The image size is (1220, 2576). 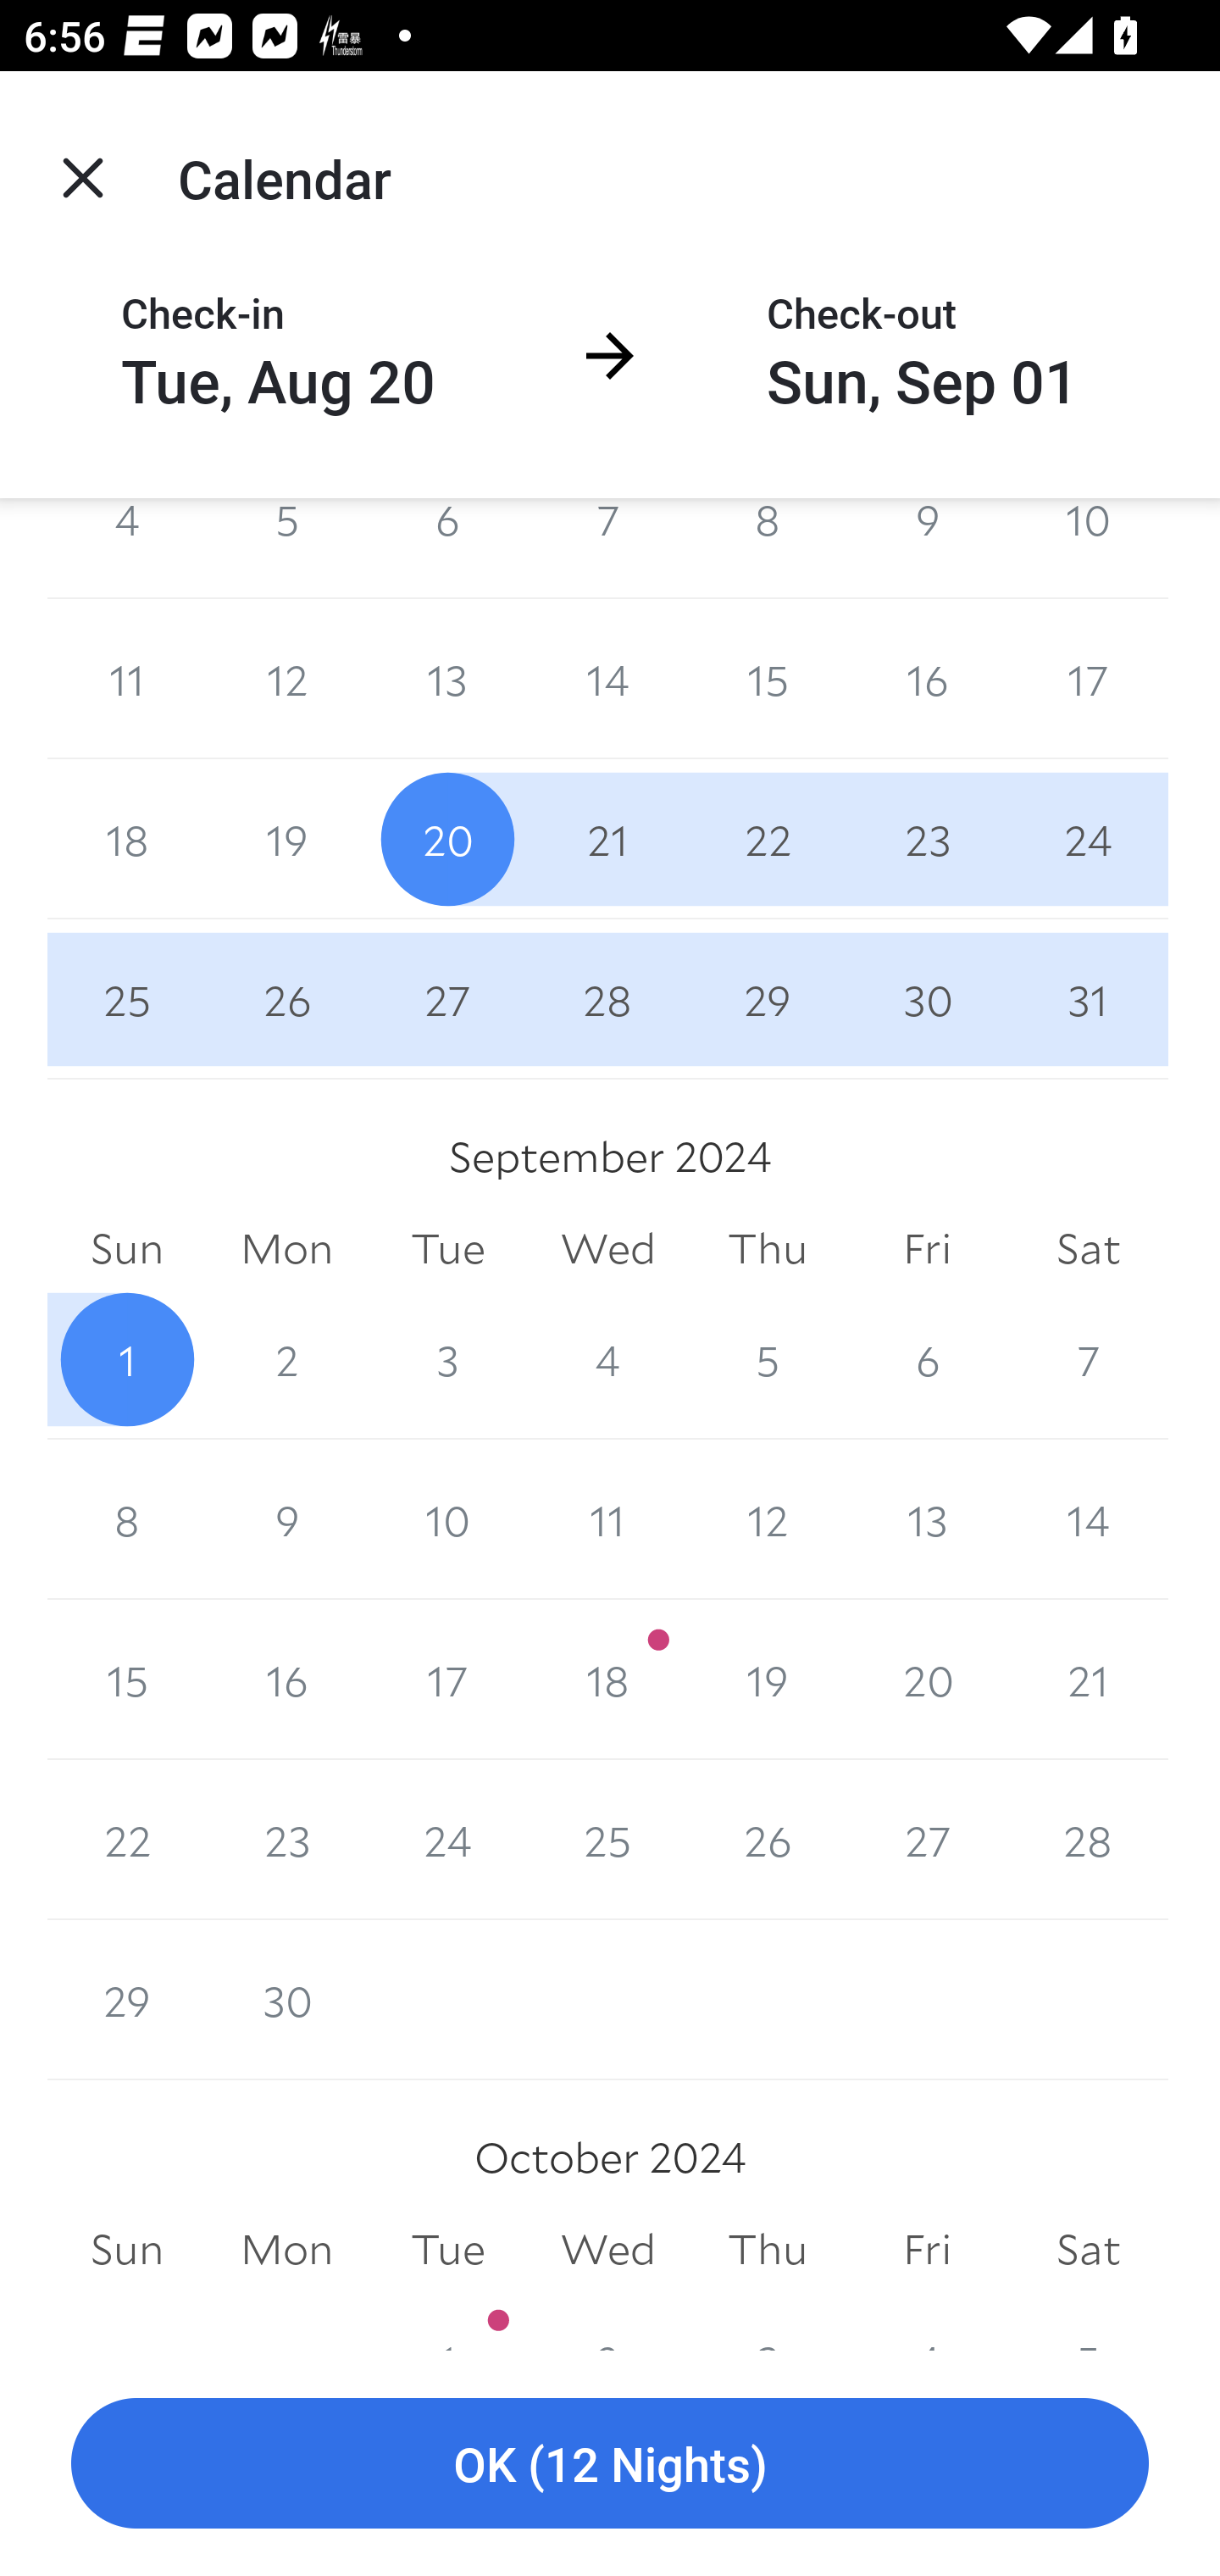 What do you see at coordinates (768, 1519) in the screenshot?
I see `12 12 September 2024` at bounding box center [768, 1519].